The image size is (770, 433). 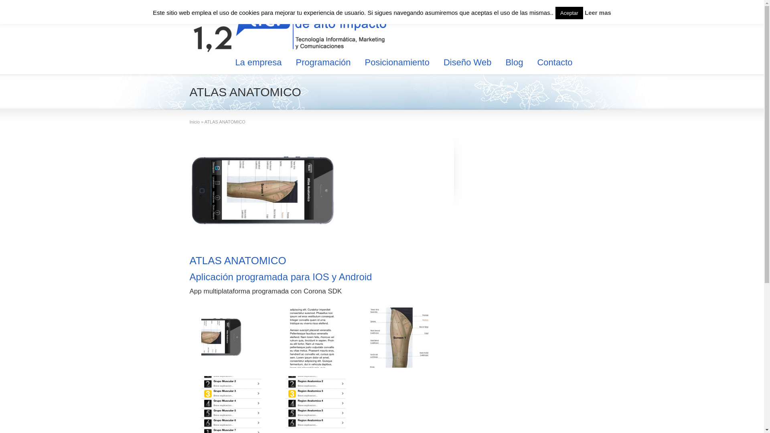 What do you see at coordinates (258, 63) in the screenshot?
I see `La empresa` at bounding box center [258, 63].